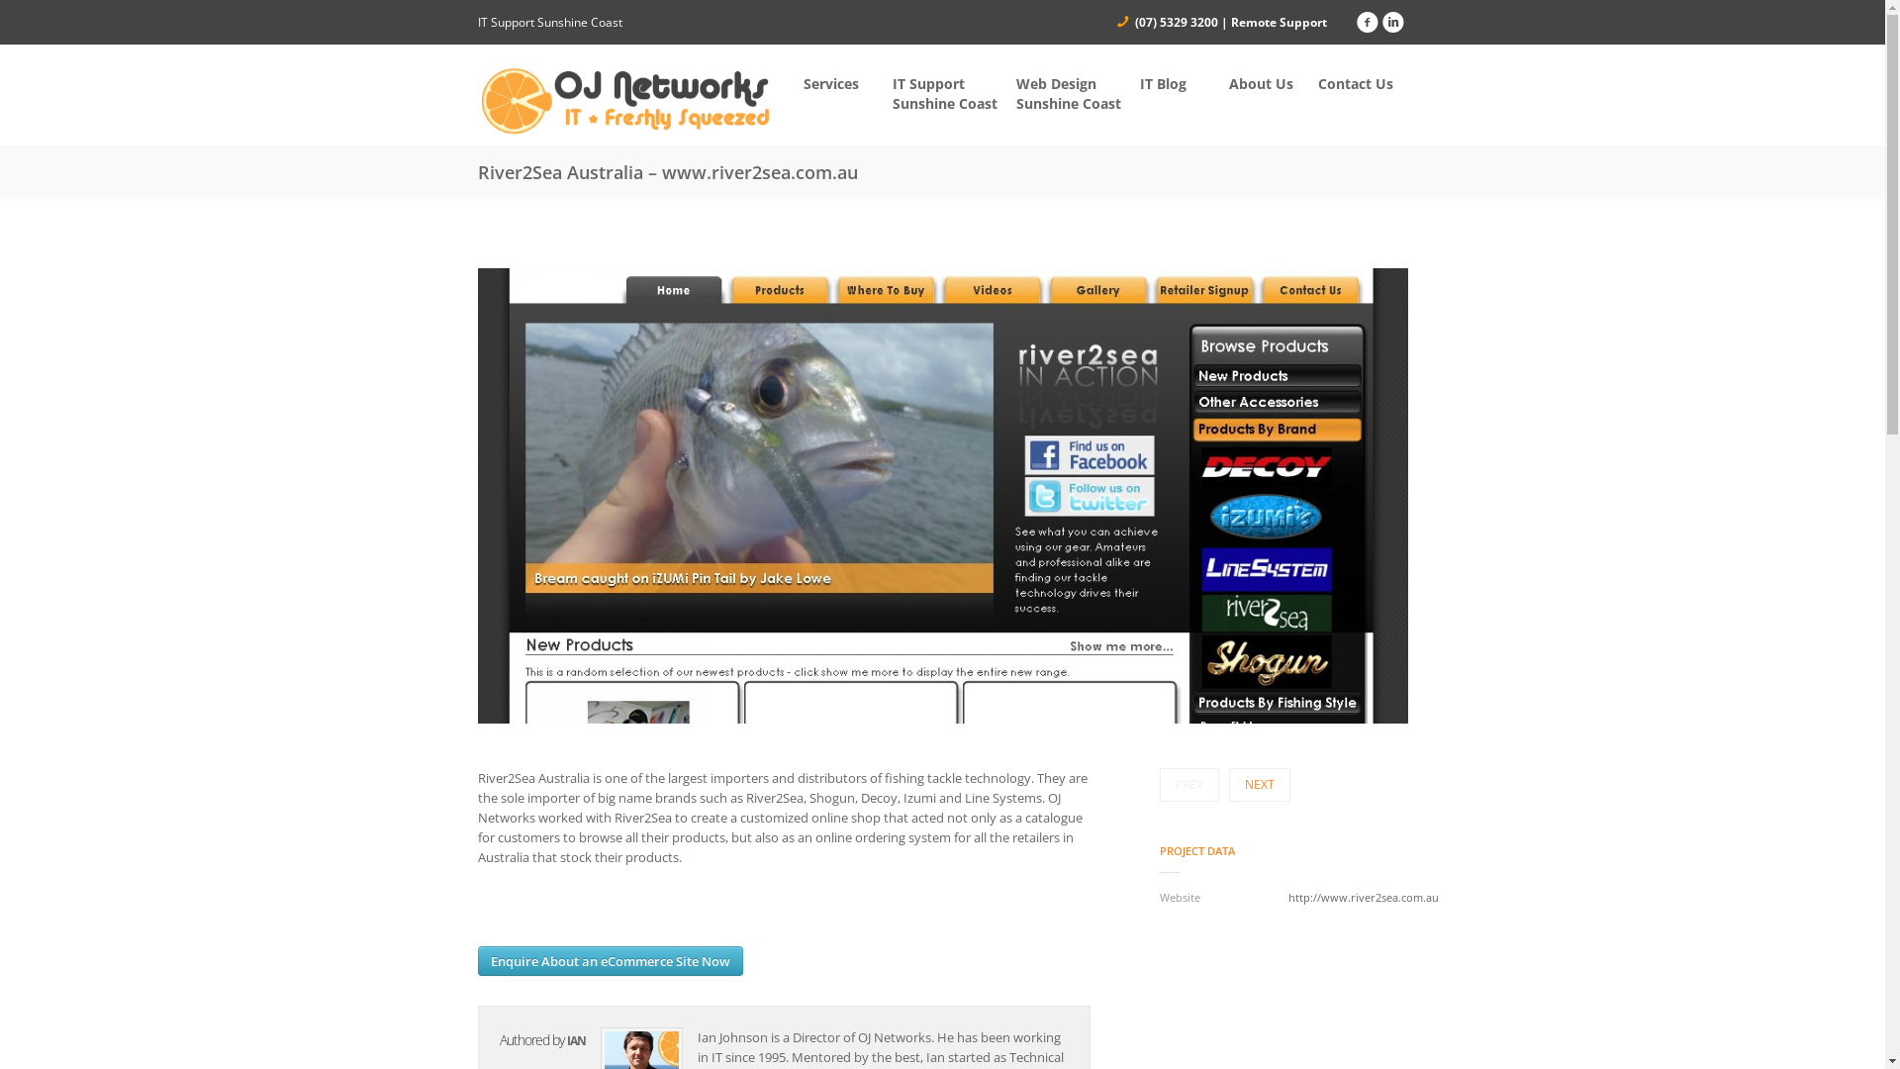  What do you see at coordinates (848, 87) in the screenshot?
I see `Services` at bounding box center [848, 87].